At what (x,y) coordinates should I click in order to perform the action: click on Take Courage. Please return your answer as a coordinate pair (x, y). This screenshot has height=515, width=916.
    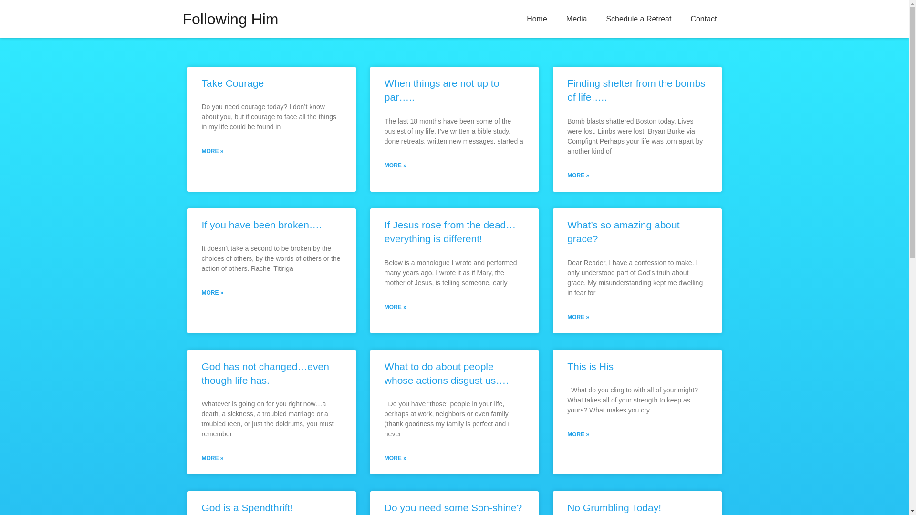
    Looking at the image, I should click on (232, 83).